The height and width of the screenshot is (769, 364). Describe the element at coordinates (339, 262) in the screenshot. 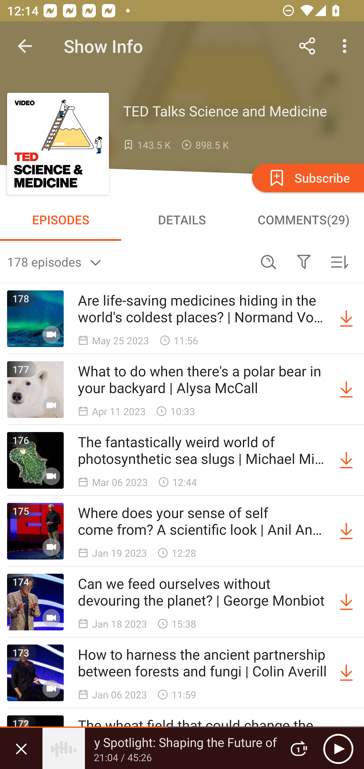

I see ` Sorted by newest first` at that location.